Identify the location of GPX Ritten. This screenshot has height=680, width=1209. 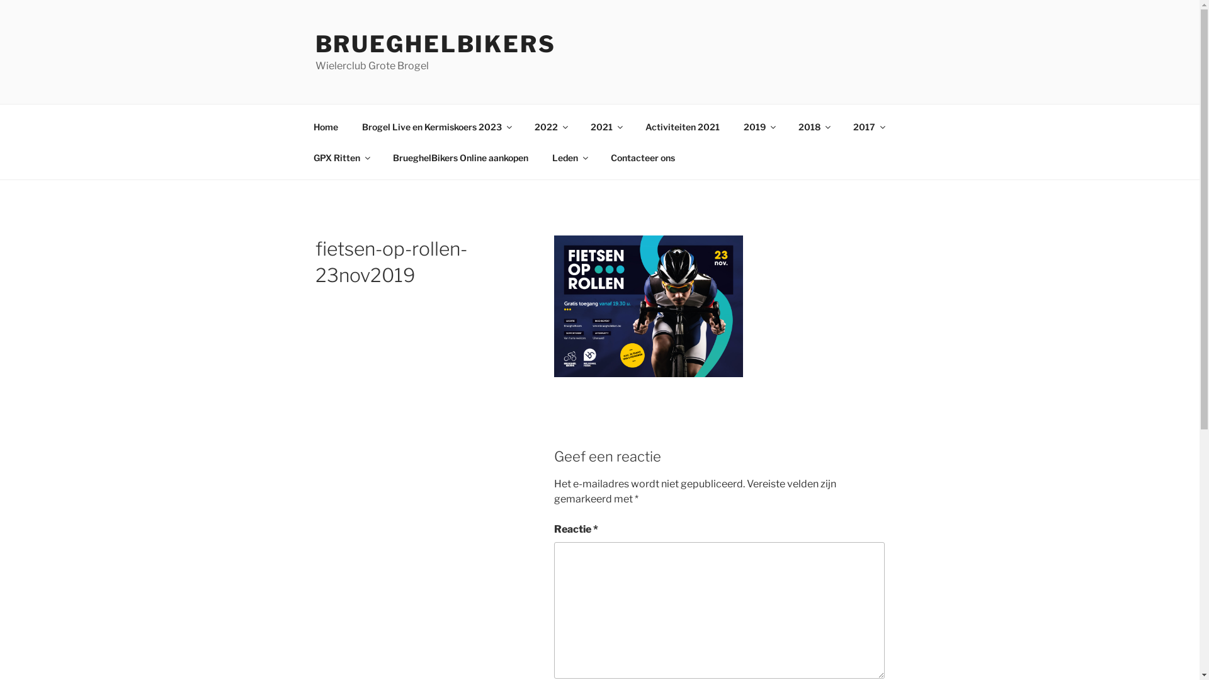
(341, 157).